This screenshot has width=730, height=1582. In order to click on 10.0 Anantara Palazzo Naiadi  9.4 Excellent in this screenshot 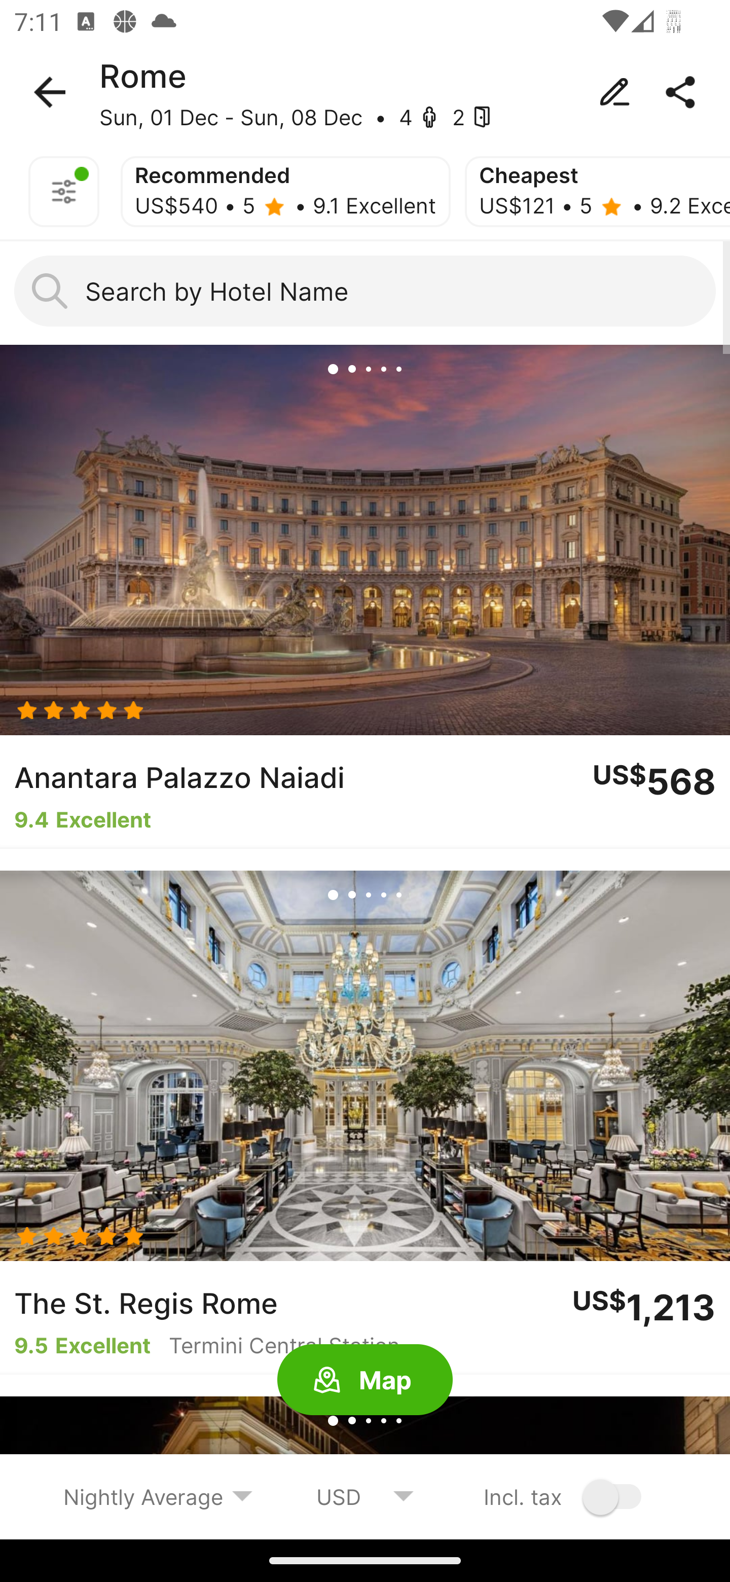, I will do `click(365, 596)`.